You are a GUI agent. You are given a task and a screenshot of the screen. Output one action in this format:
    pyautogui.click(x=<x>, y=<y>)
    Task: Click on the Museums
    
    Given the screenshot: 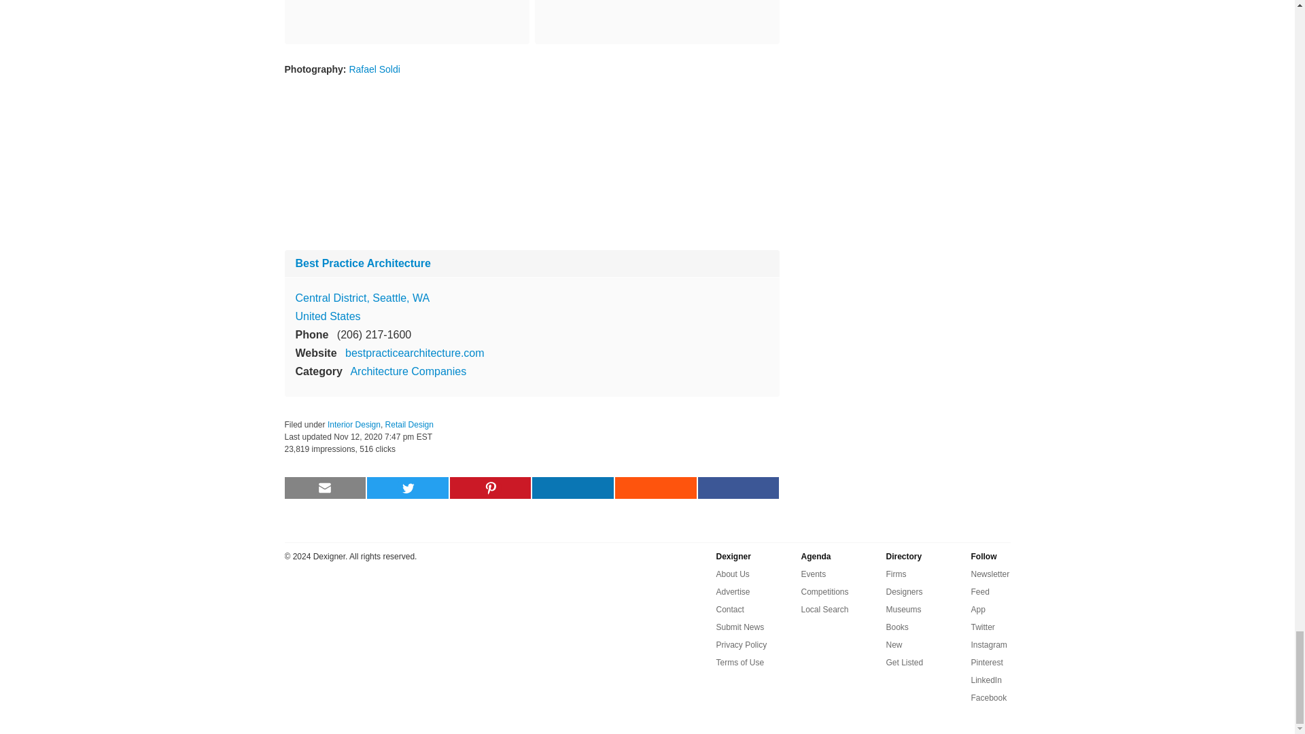 What is the action you would take?
    pyautogui.click(x=903, y=609)
    